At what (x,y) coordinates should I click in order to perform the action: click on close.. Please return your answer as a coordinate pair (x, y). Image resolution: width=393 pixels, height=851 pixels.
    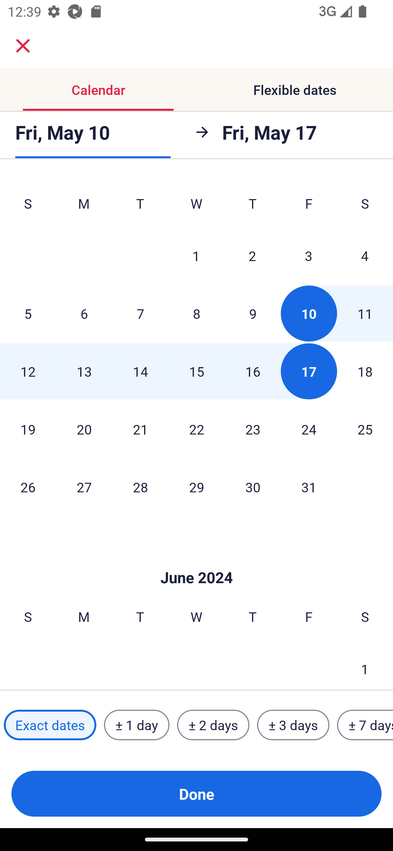
    Looking at the image, I should click on (23, 46).